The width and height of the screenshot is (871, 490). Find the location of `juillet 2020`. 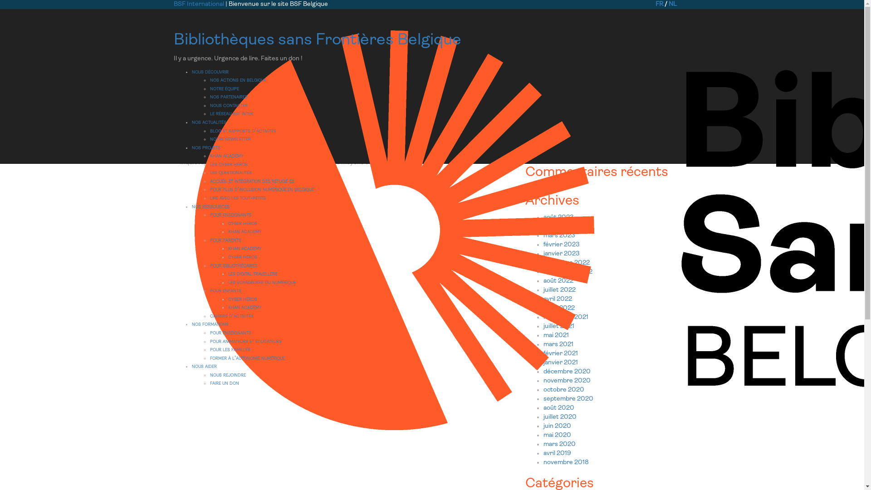

juillet 2020 is located at coordinates (560, 417).